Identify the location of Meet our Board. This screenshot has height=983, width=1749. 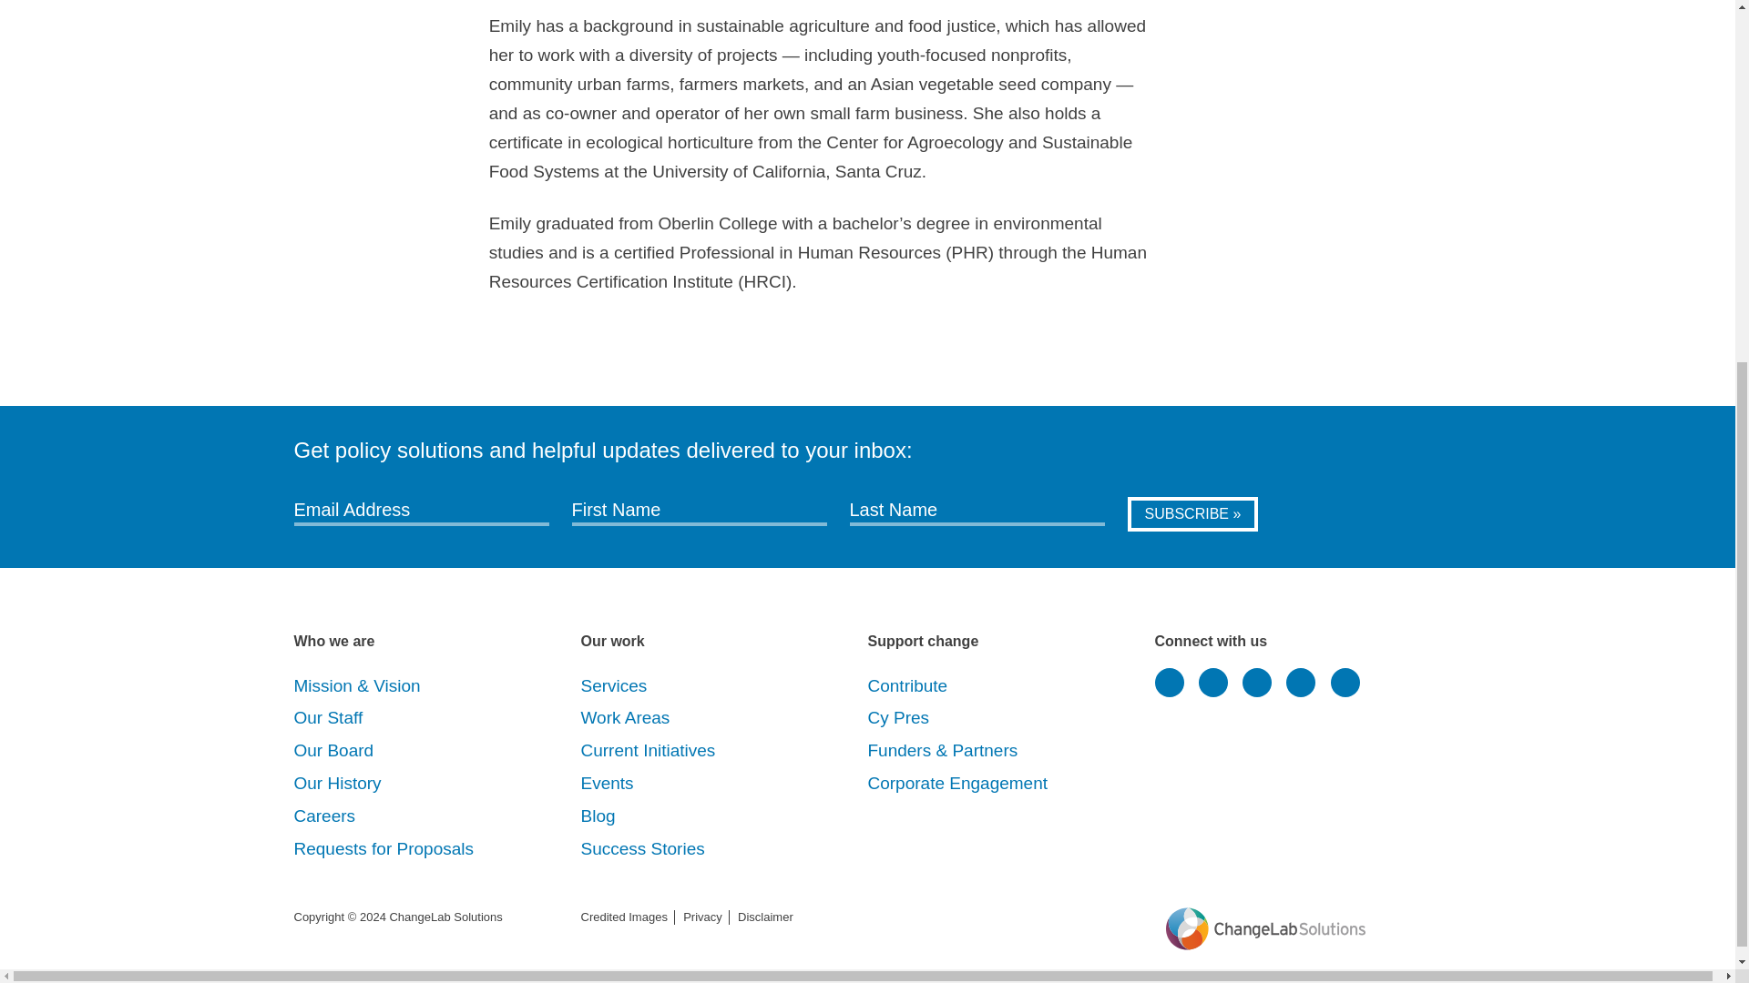
(333, 750).